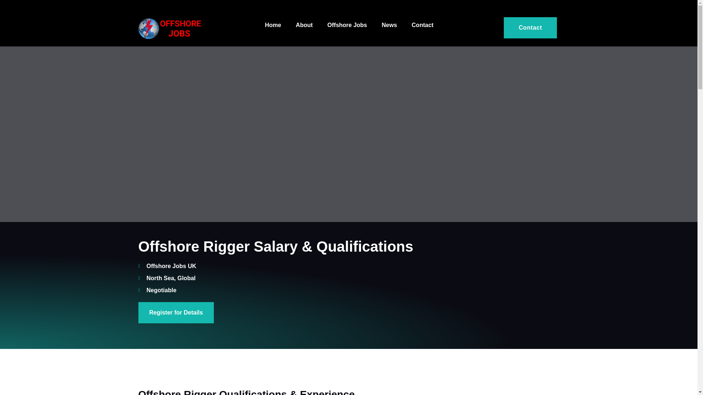  I want to click on Contact, so click(531, 28).